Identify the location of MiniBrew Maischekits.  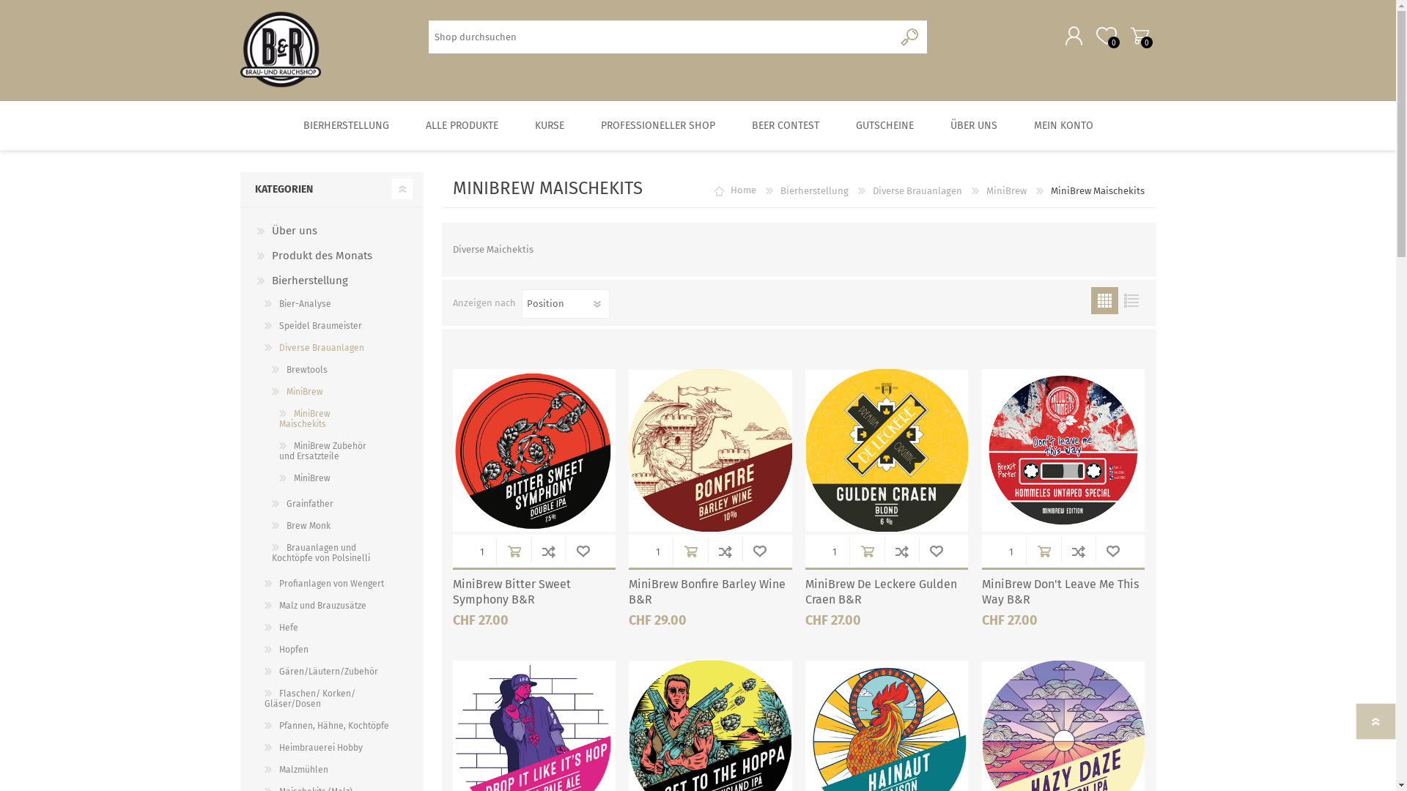
(327, 419).